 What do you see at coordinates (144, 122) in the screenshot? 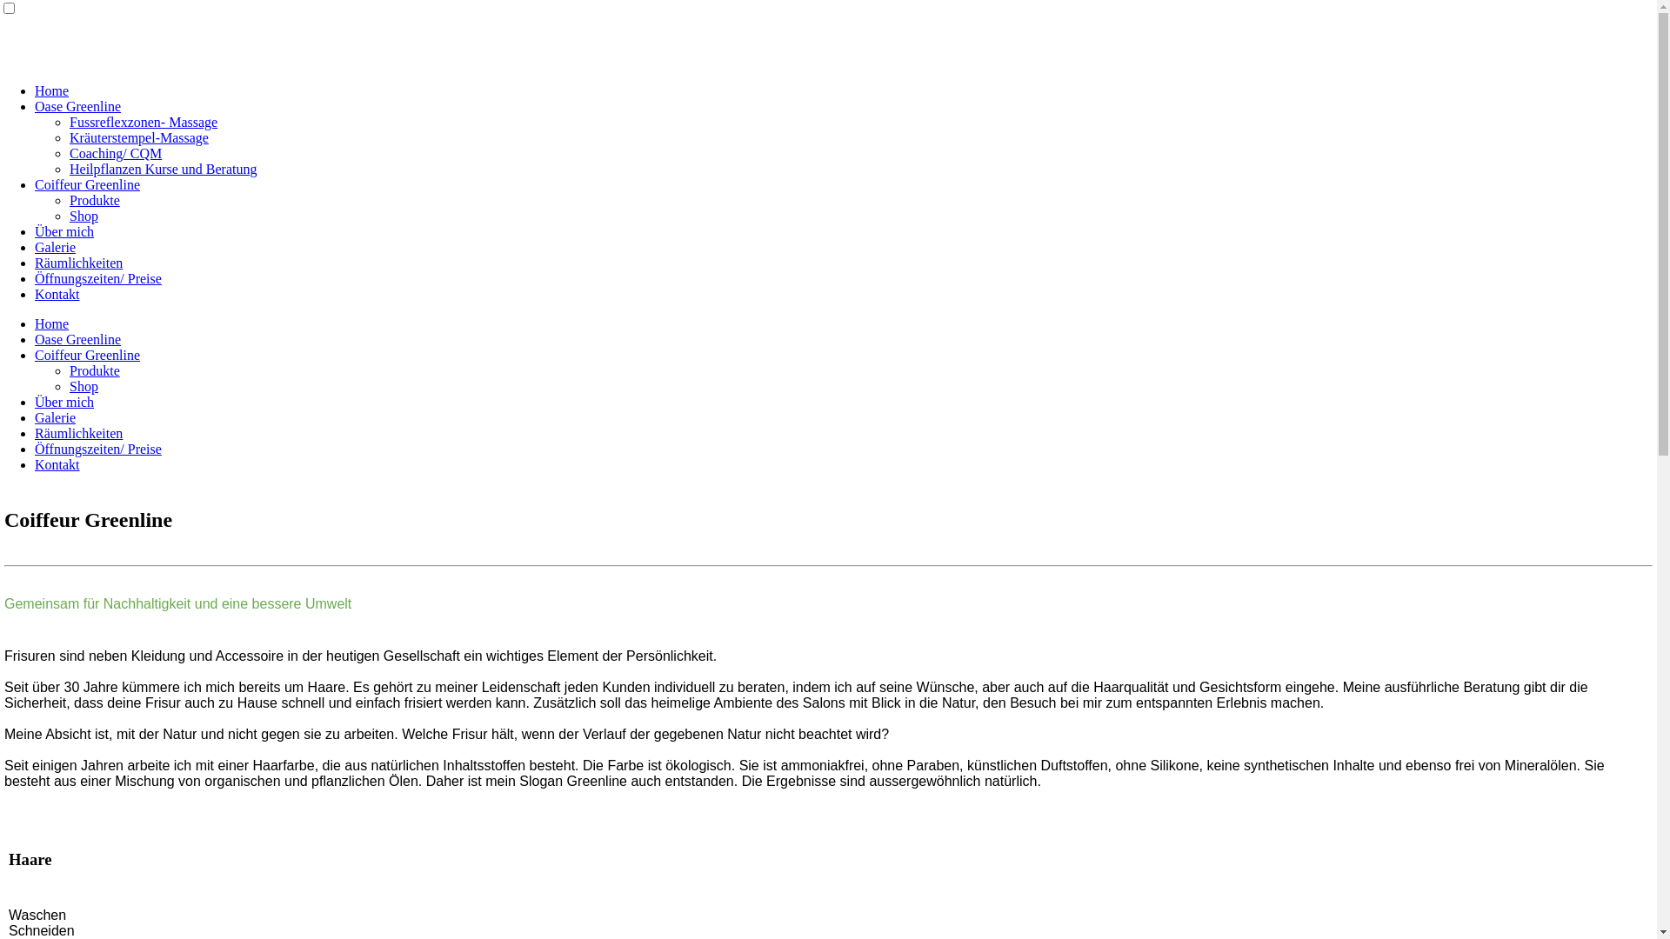
I see `Fussreflexzonen- Massage` at bounding box center [144, 122].